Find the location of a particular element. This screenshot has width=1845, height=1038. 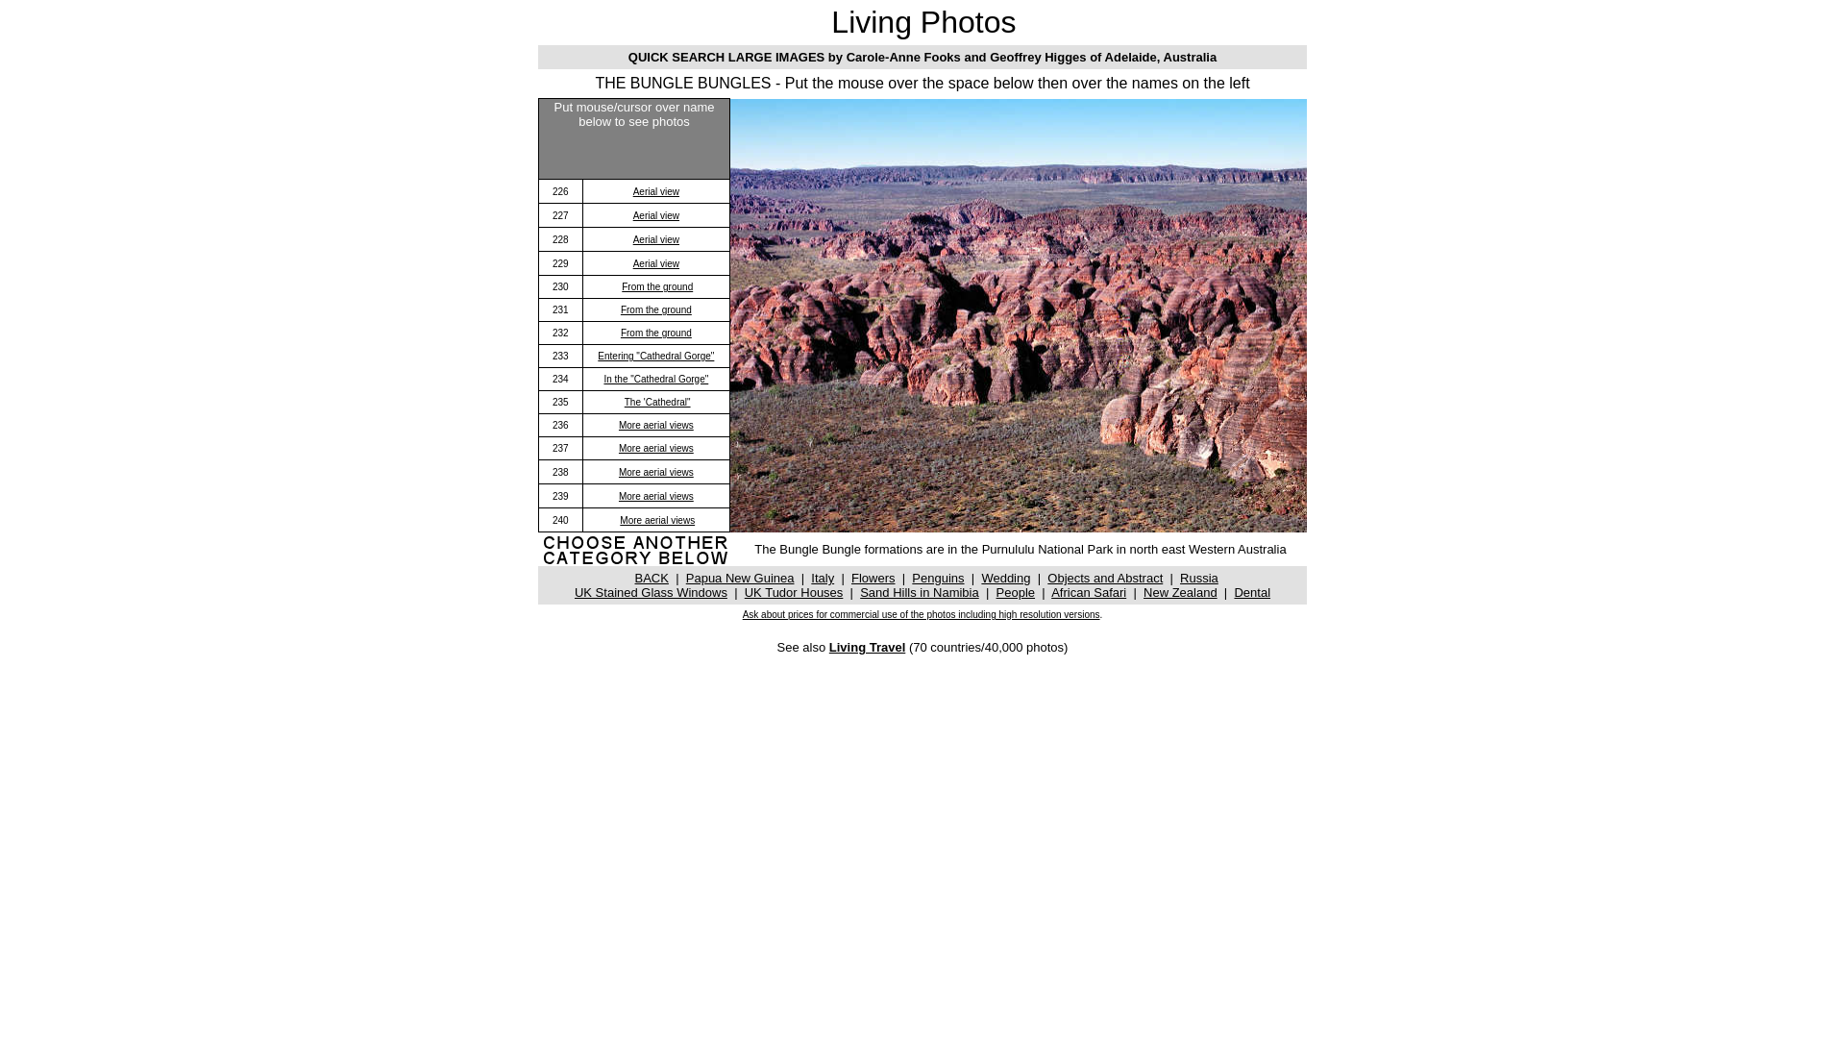

Penguins is located at coordinates (938, 579).